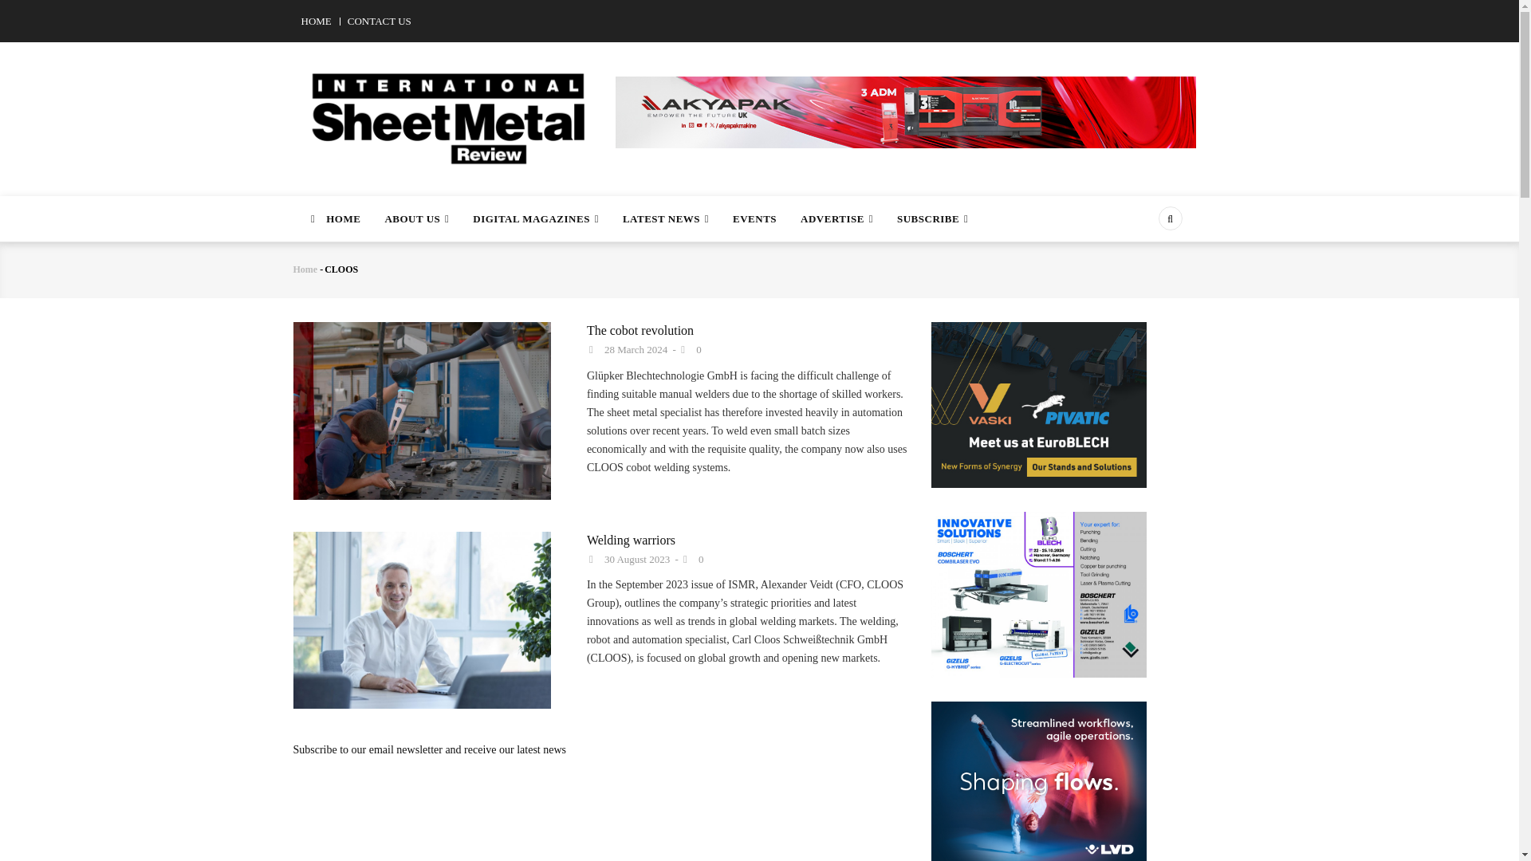 The width and height of the screenshot is (1531, 861). What do you see at coordinates (416, 218) in the screenshot?
I see `ABOUT US` at bounding box center [416, 218].